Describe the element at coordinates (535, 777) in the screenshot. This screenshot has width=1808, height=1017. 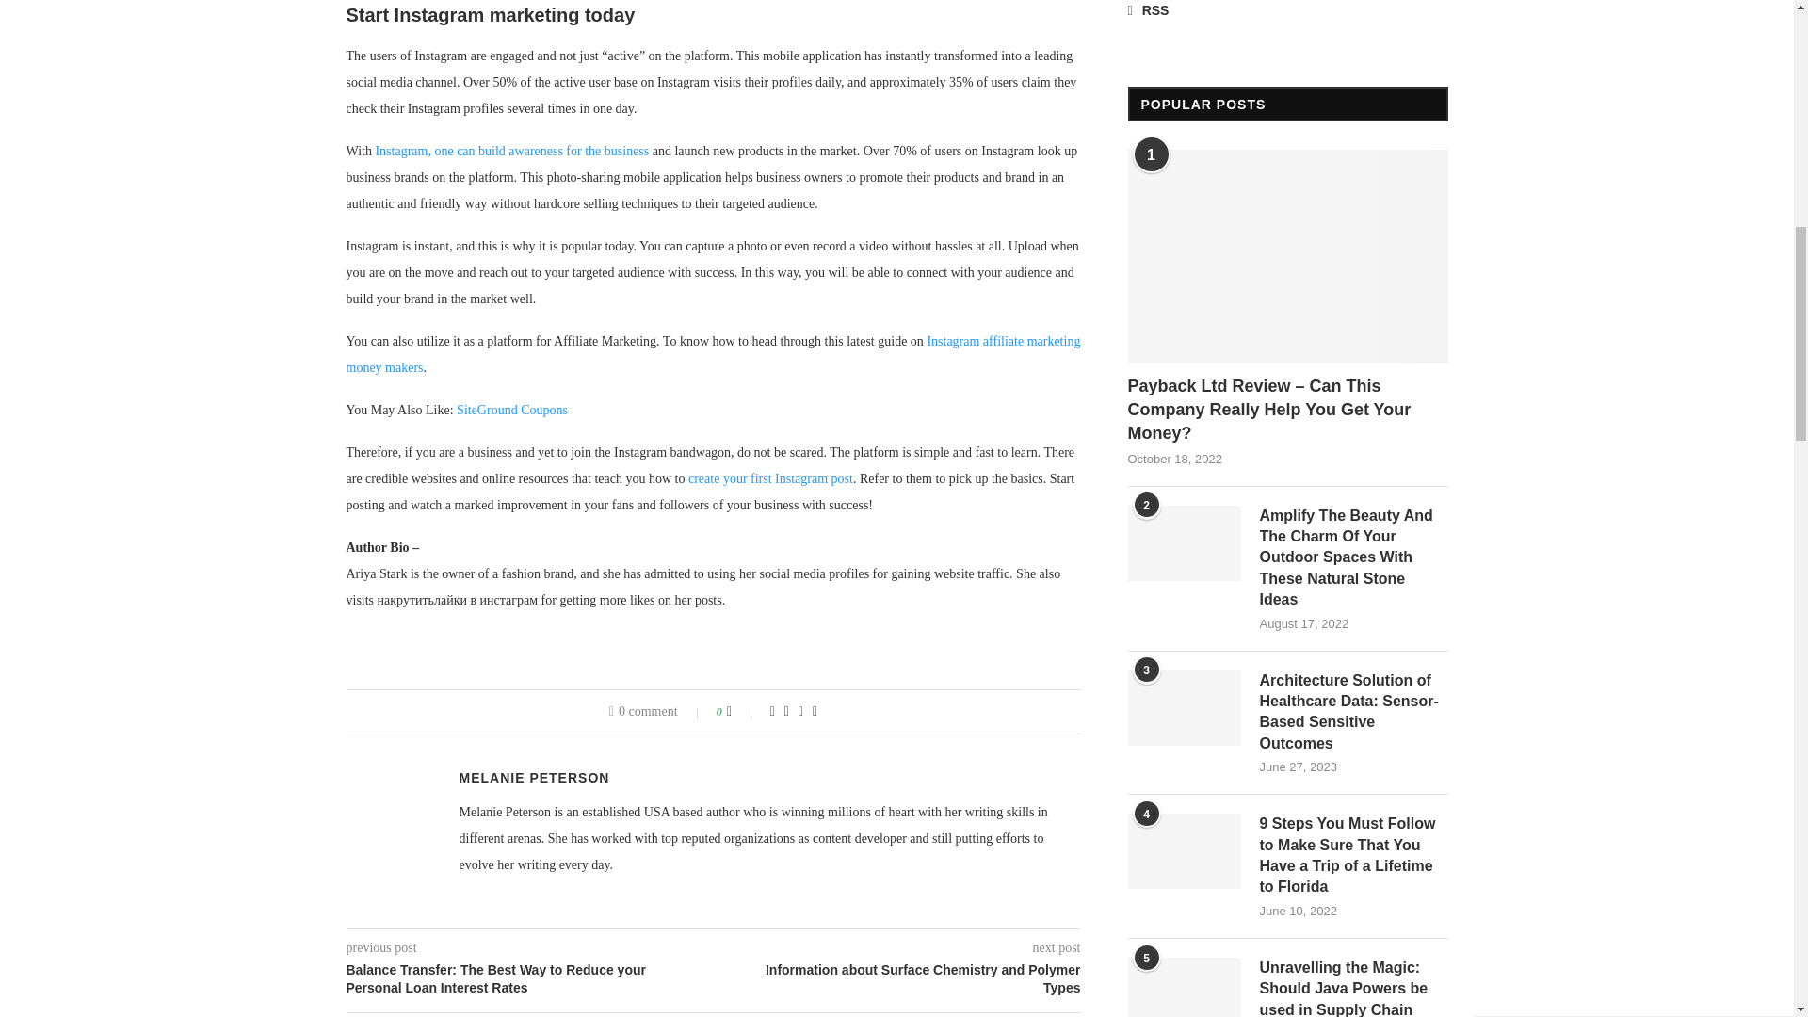
I see `Posts by Melanie Peterson` at that location.